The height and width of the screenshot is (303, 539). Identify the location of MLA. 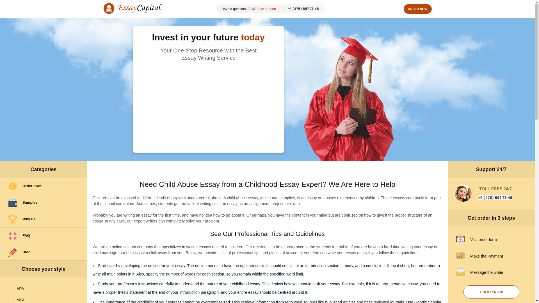
(44, 299).